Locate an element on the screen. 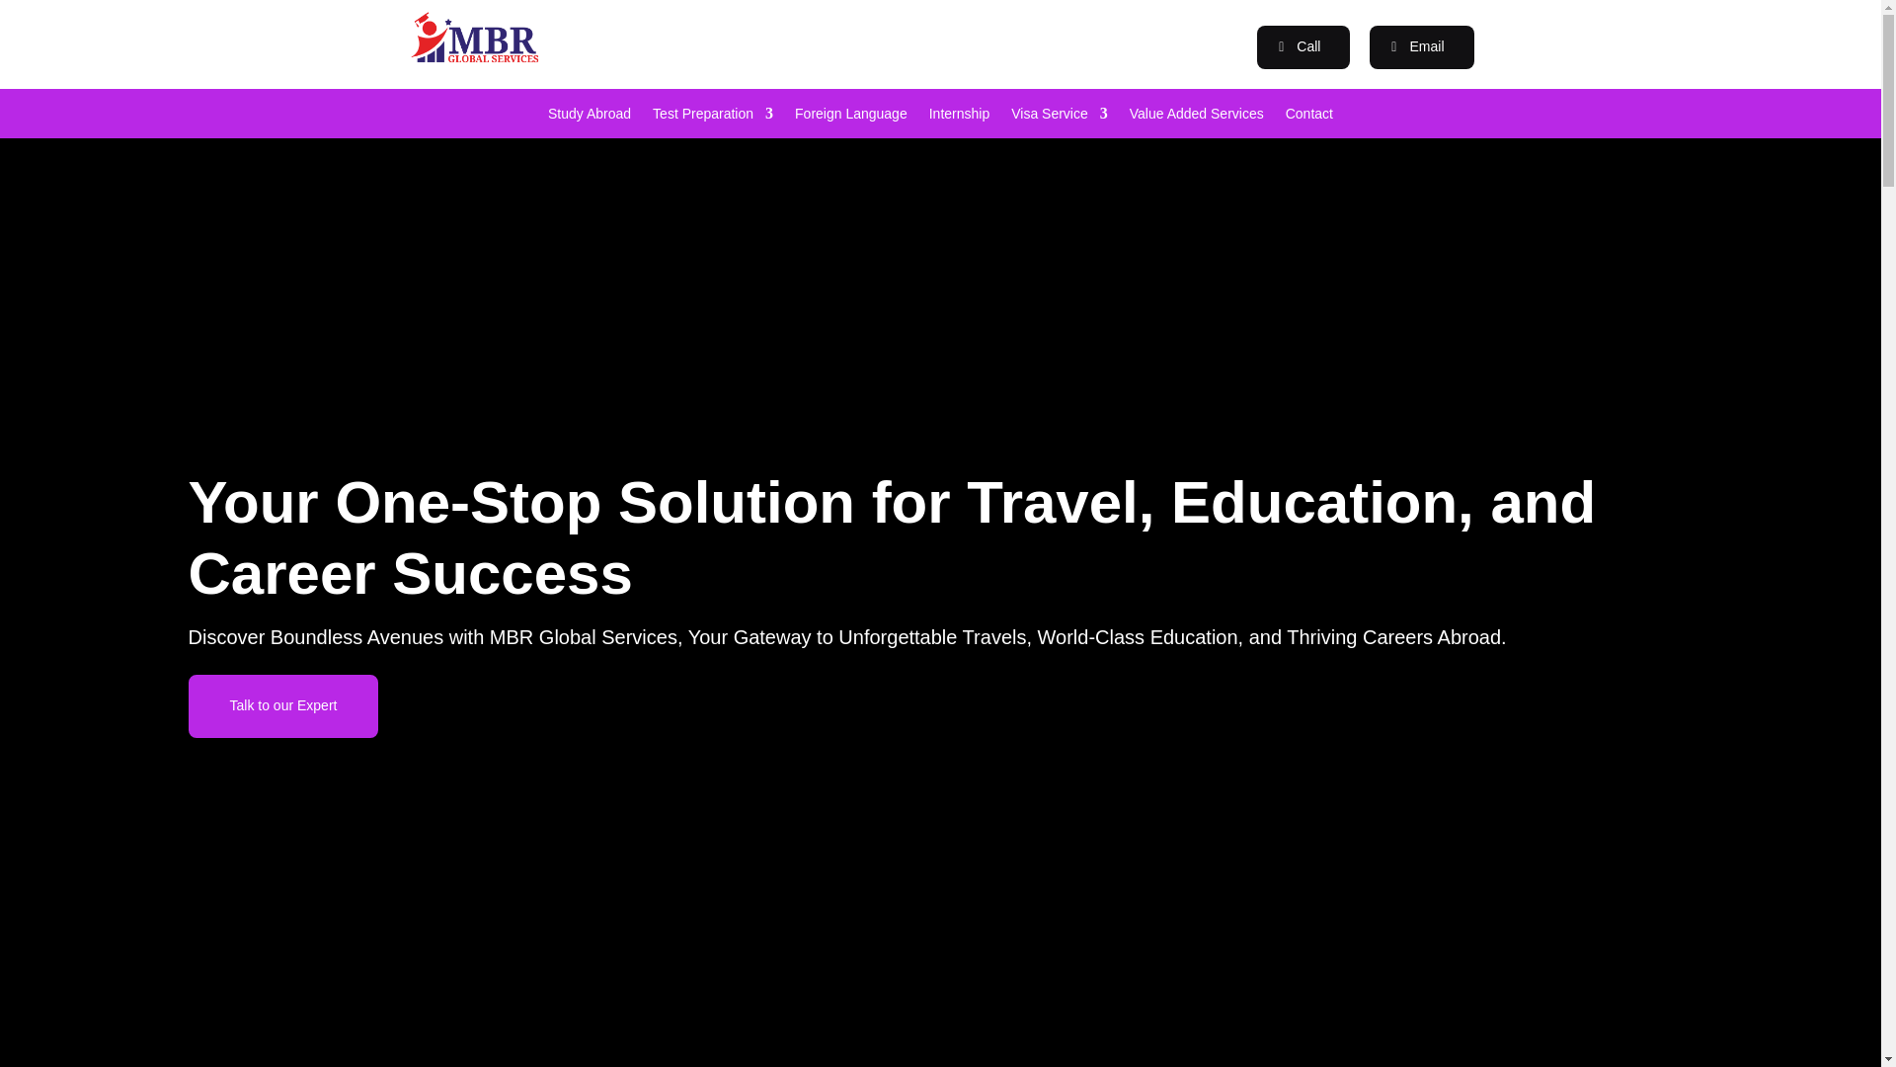 The width and height of the screenshot is (1896, 1067). Study Abroad is located at coordinates (589, 117).